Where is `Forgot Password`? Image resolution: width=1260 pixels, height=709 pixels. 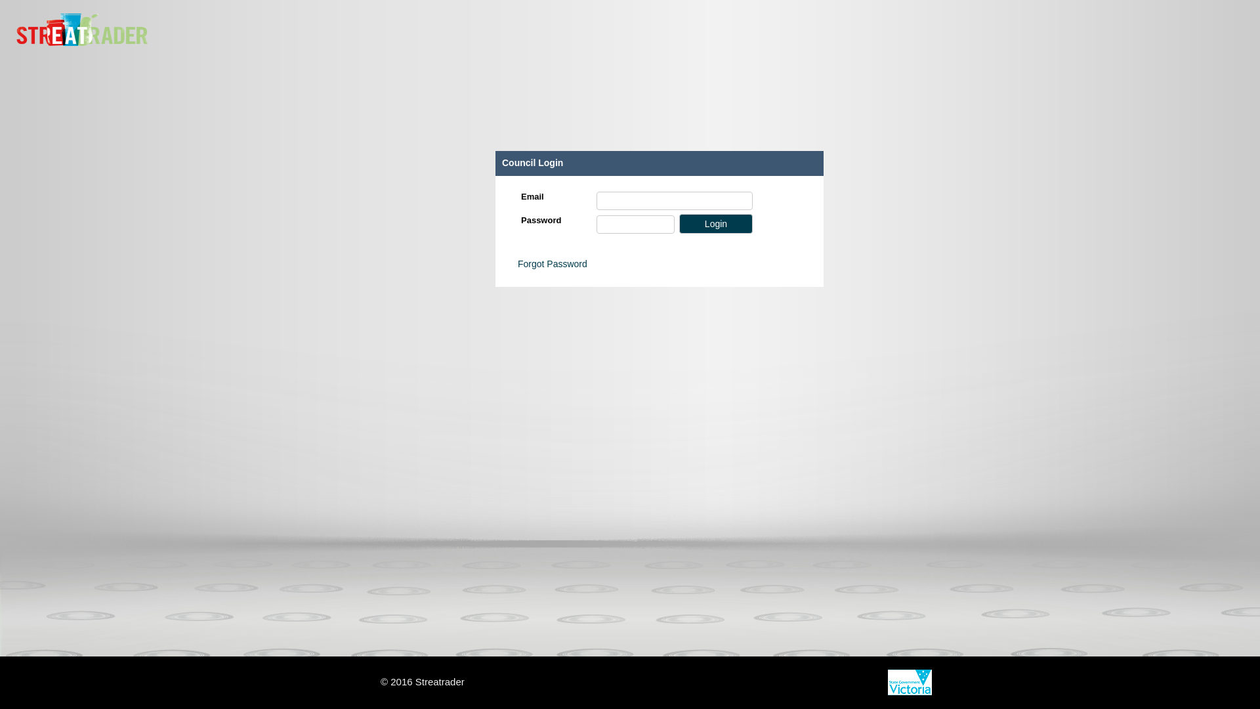 Forgot Password is located at coordinates (553, 264).